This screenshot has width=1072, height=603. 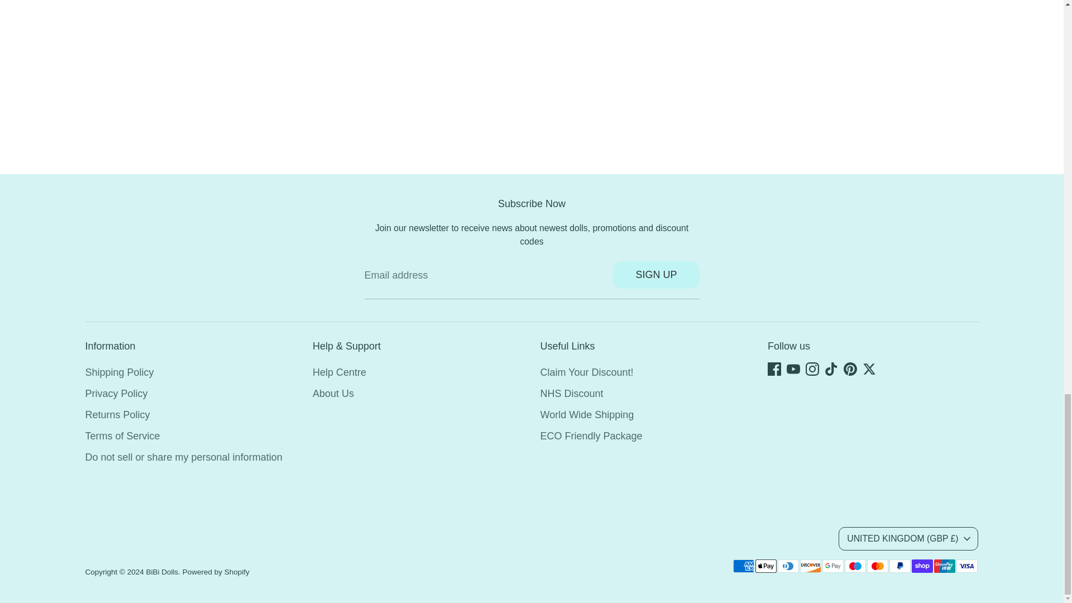 What do you see at coordinates (832, 566) in the screenshot?
I see `Google Pay` at bounding box center [832, 566].